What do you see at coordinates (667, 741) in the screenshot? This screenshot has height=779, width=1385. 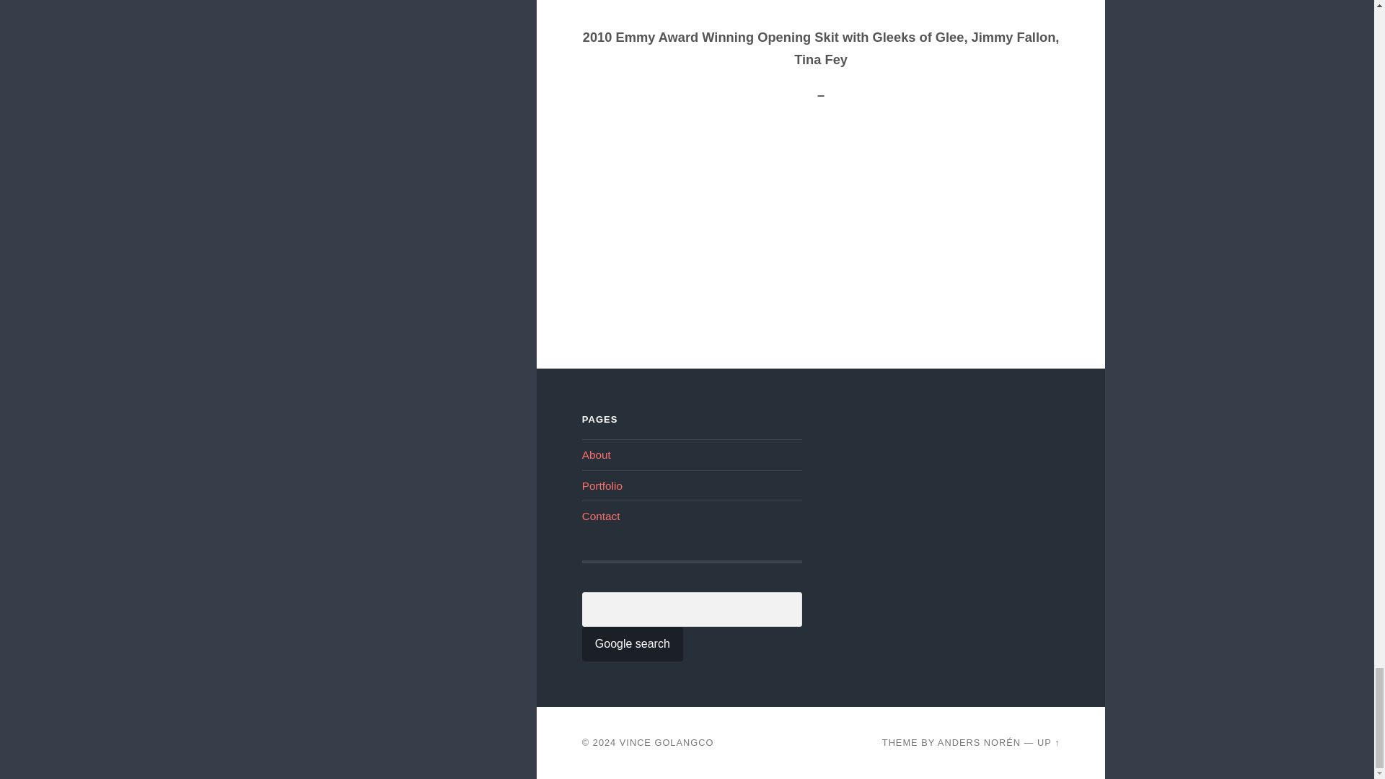 I see `VINCE GOLANGCO` at bounding box center [667, 741].